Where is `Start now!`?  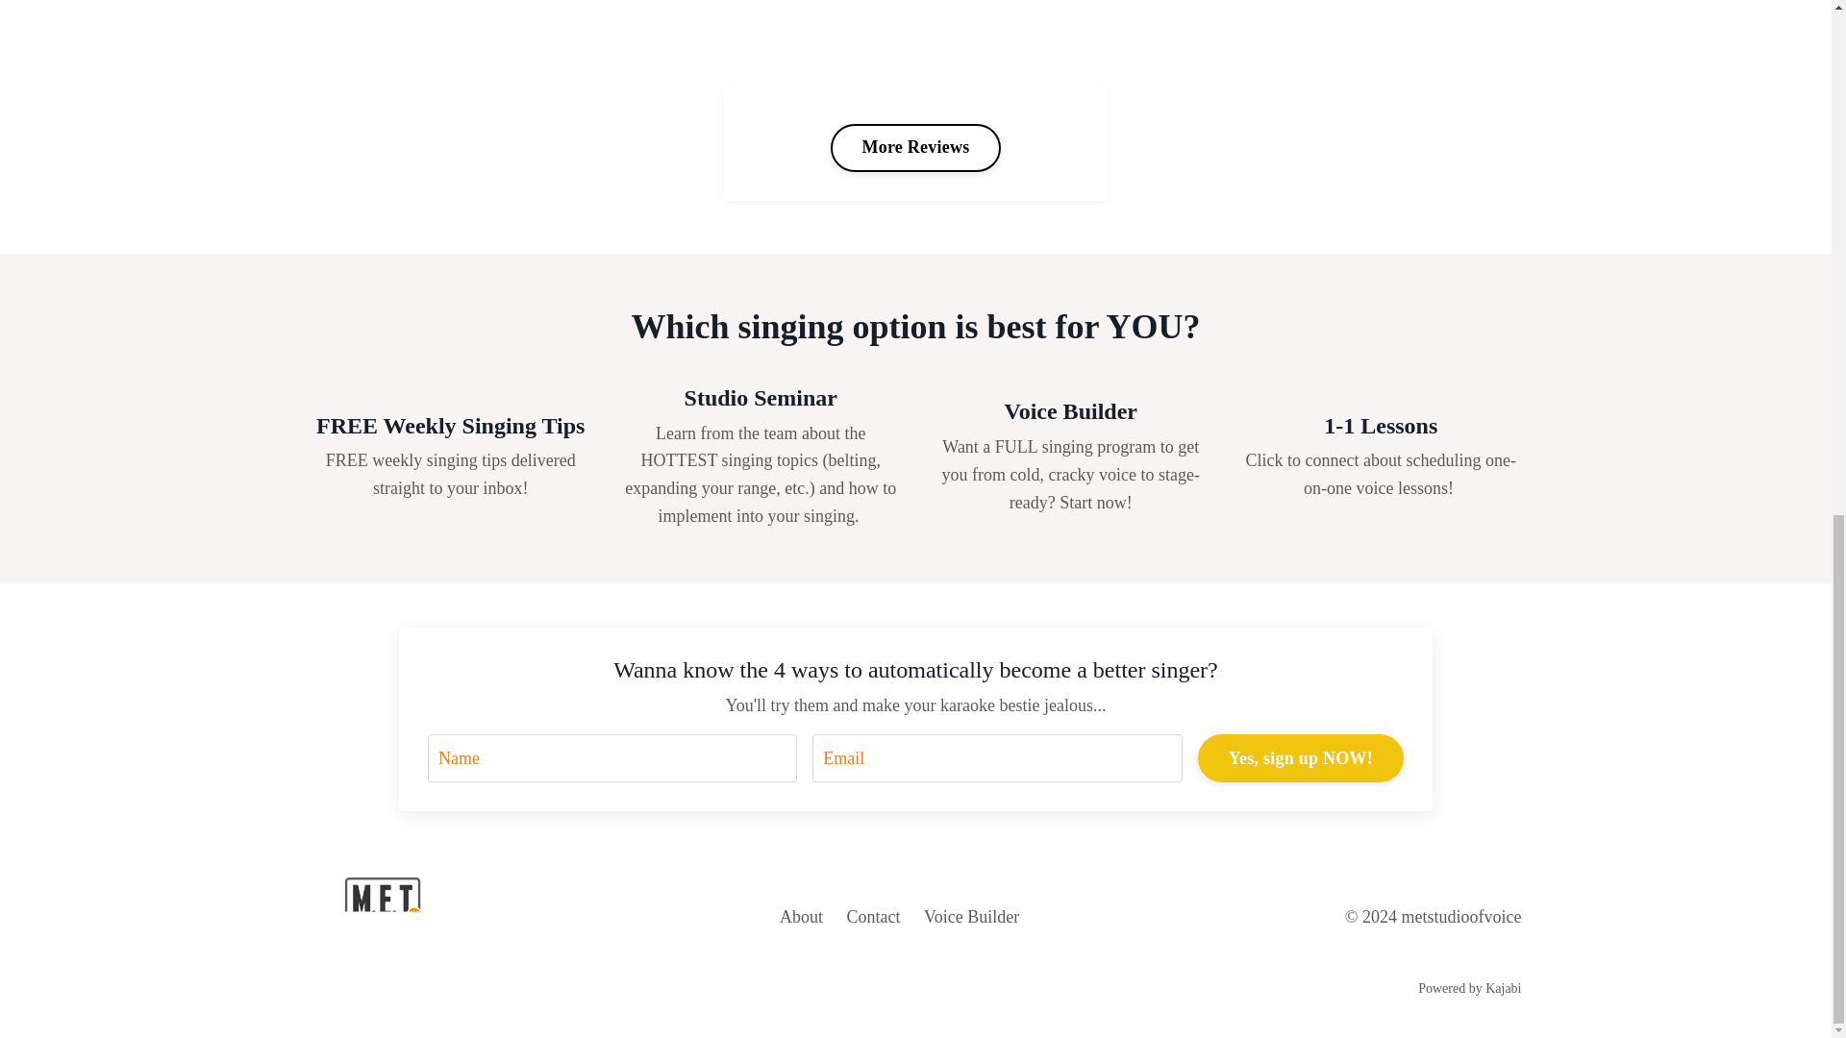
Start now! is located at coordinates (1096, 503).